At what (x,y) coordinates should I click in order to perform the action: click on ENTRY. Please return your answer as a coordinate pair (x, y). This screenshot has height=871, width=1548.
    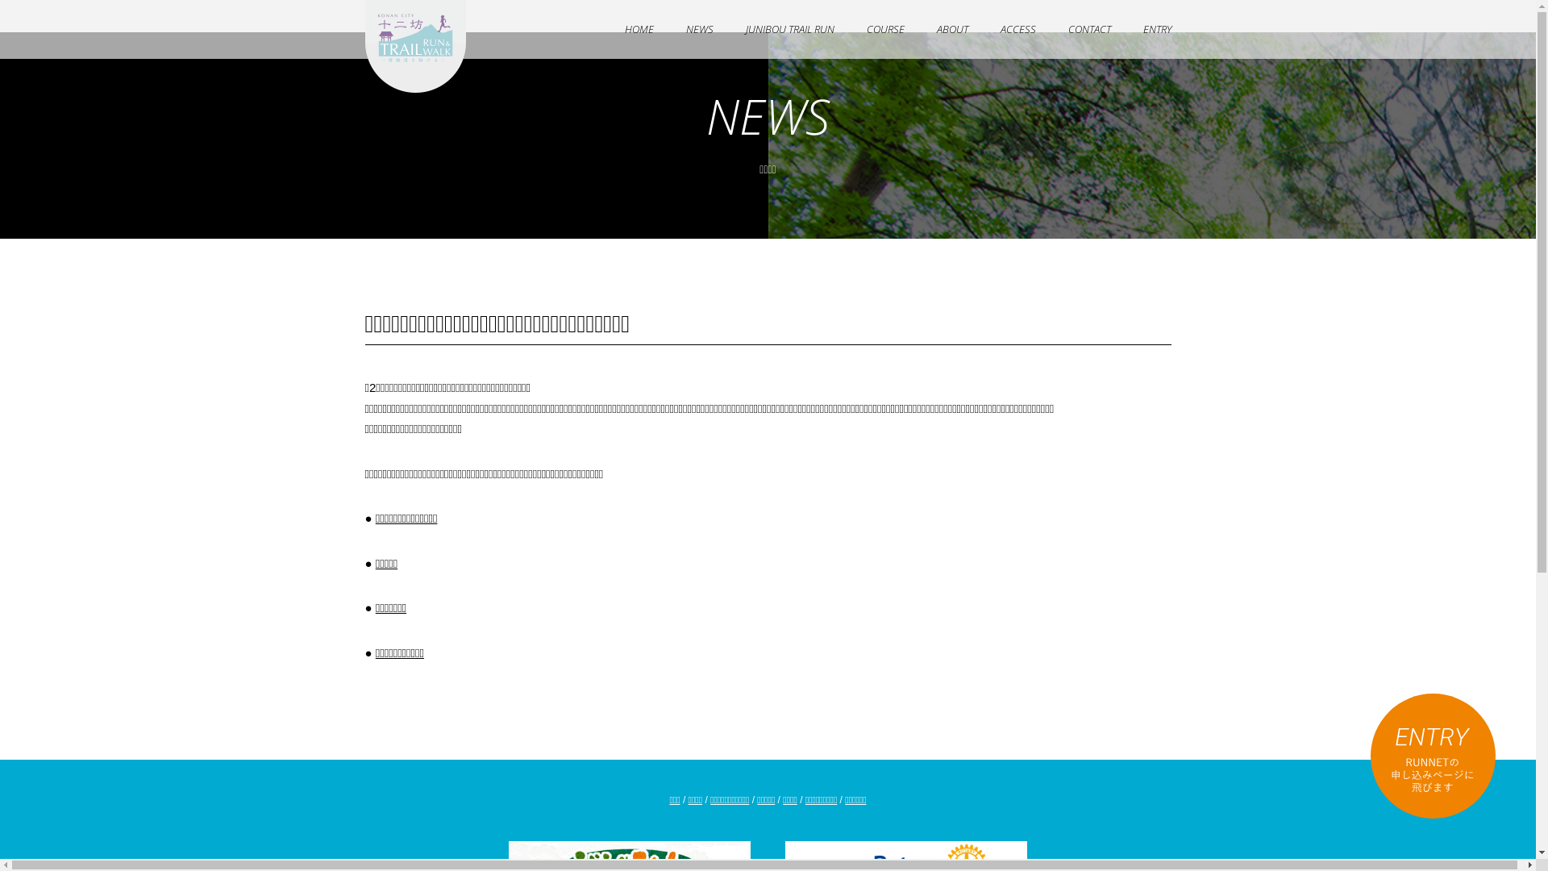
    Looking at the image, I should click on (1158, 29).